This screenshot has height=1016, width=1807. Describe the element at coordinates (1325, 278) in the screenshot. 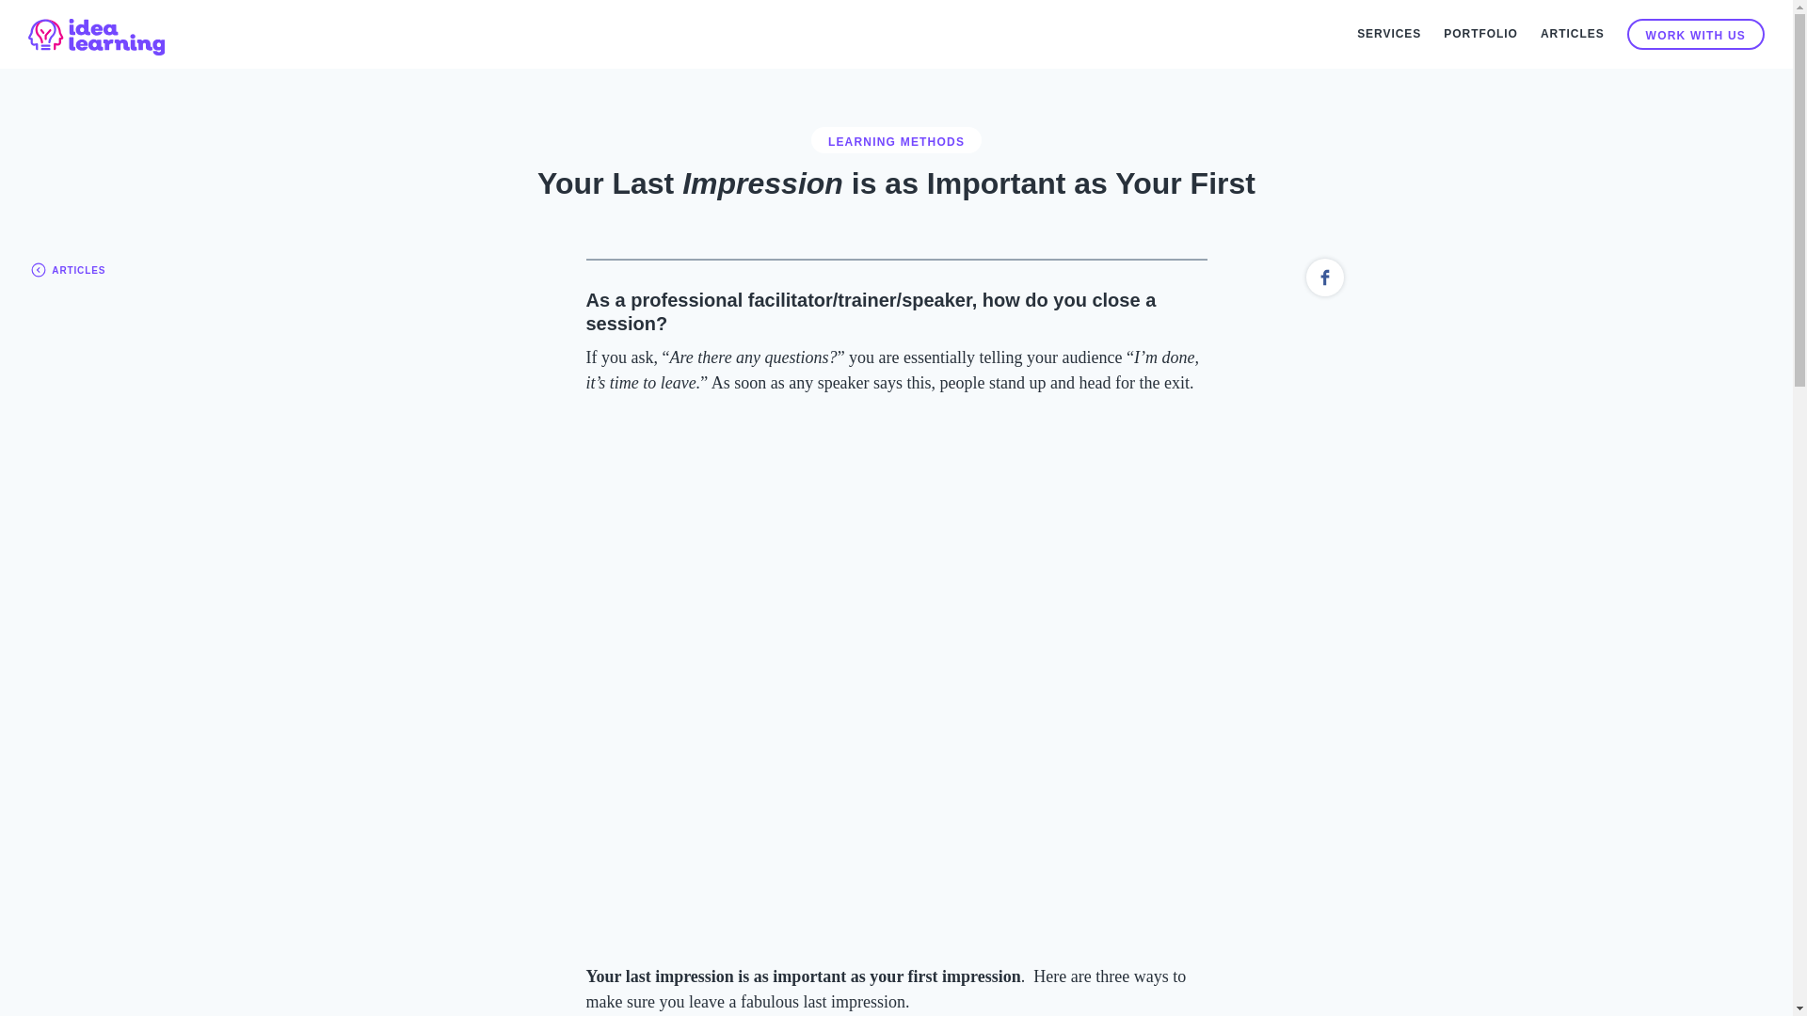

I see `Facebook` at that location.